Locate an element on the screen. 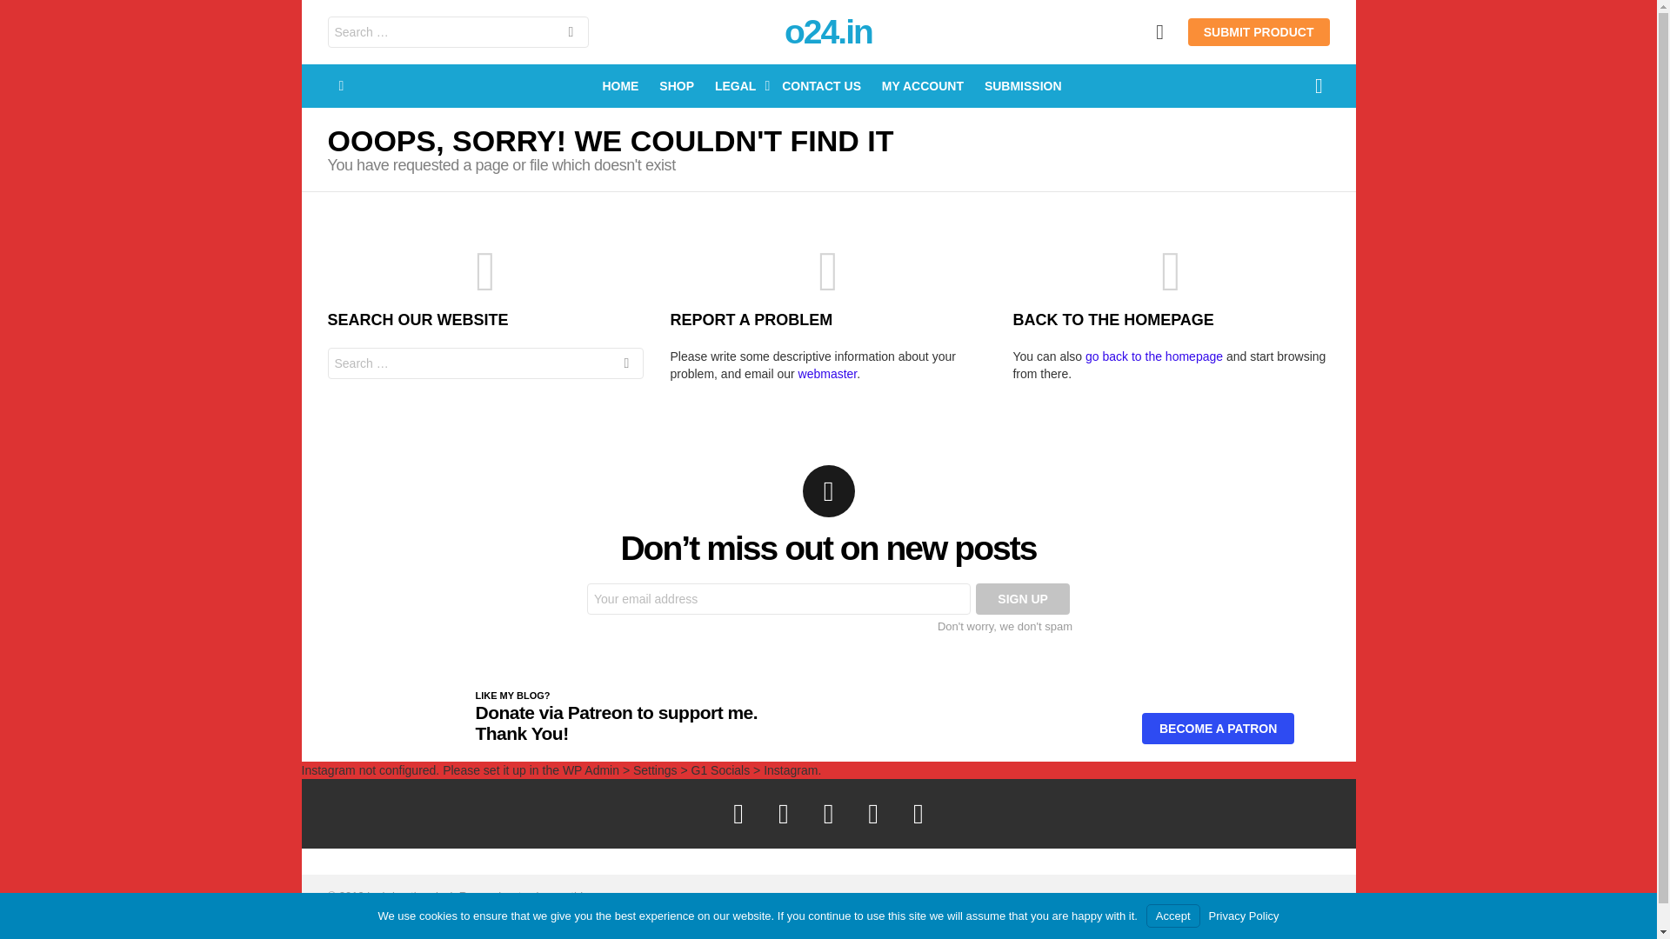  Sign up is located at coordinates (458, 32).